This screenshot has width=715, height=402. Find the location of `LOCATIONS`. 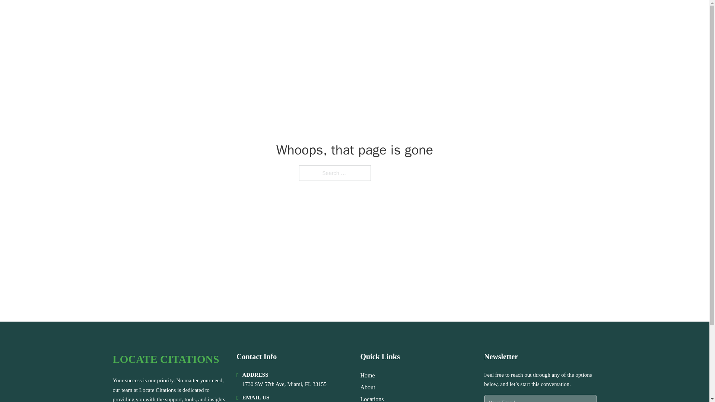

LOCATIONS is located at coordinates (528, 16).